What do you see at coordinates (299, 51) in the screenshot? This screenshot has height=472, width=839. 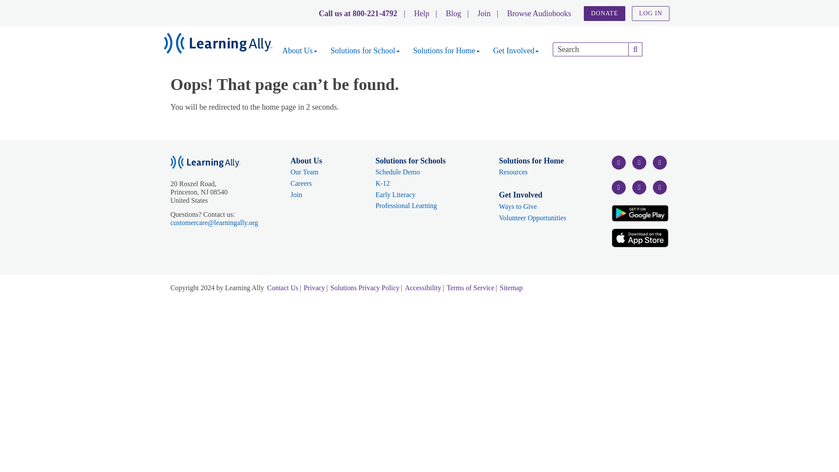 I see `About Us` at bounding box center [299, 51].